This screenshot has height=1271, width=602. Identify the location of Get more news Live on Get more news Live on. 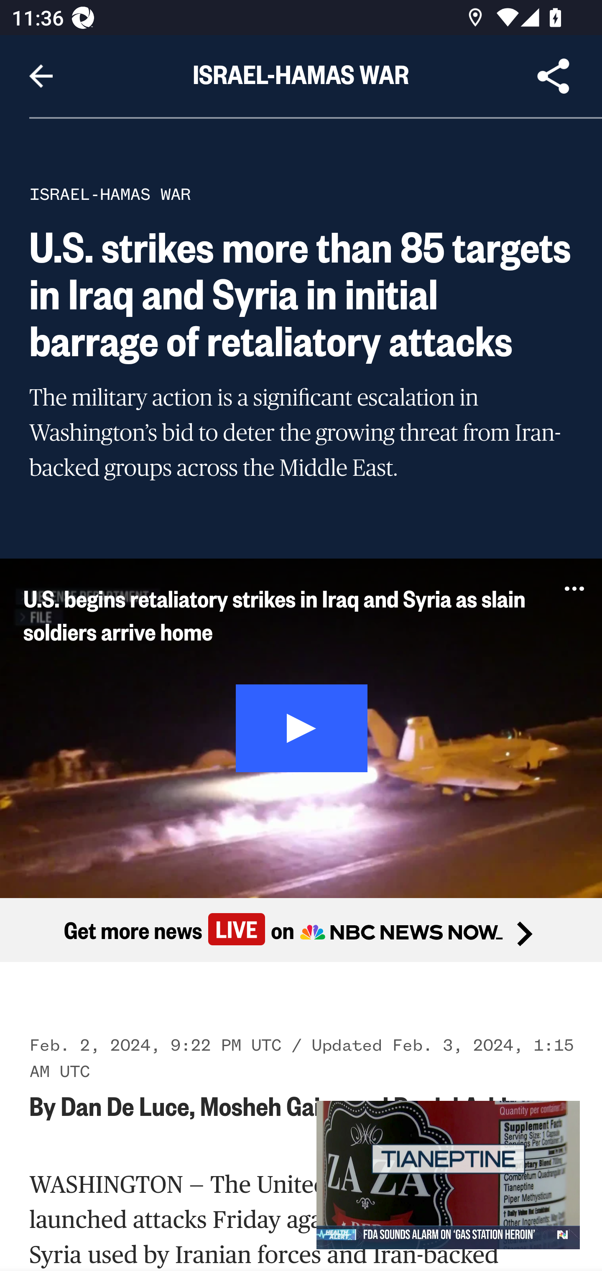
(301, 930).